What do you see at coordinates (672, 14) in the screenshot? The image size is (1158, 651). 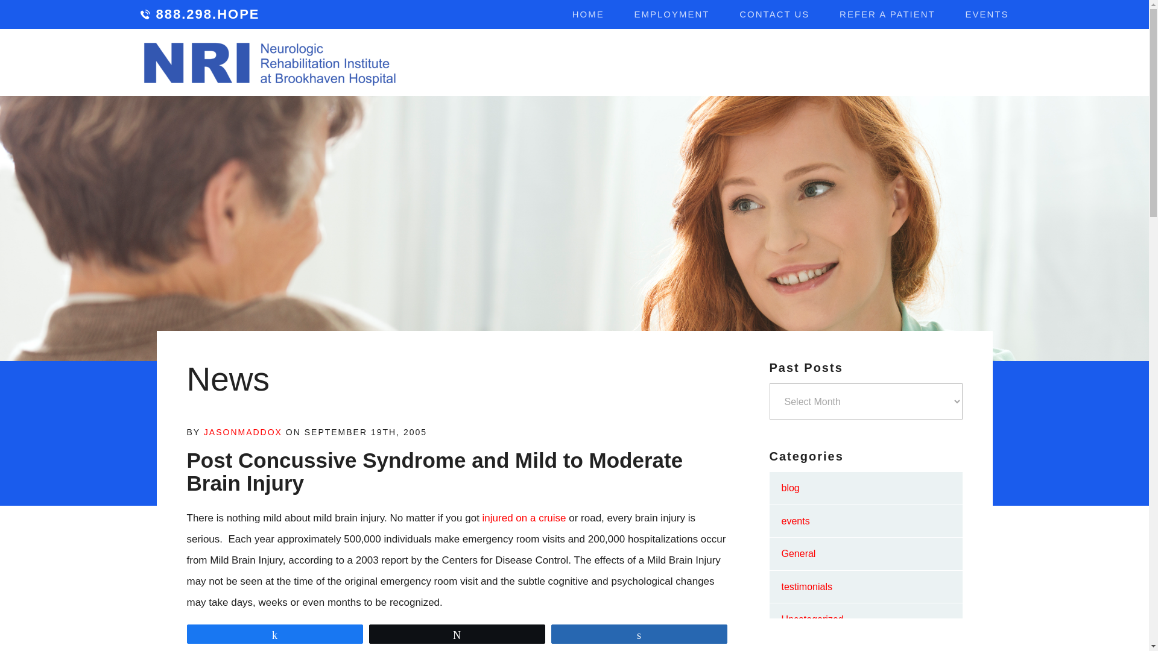 I see `EMPLOYMENT` at bounding box center [672, 14].